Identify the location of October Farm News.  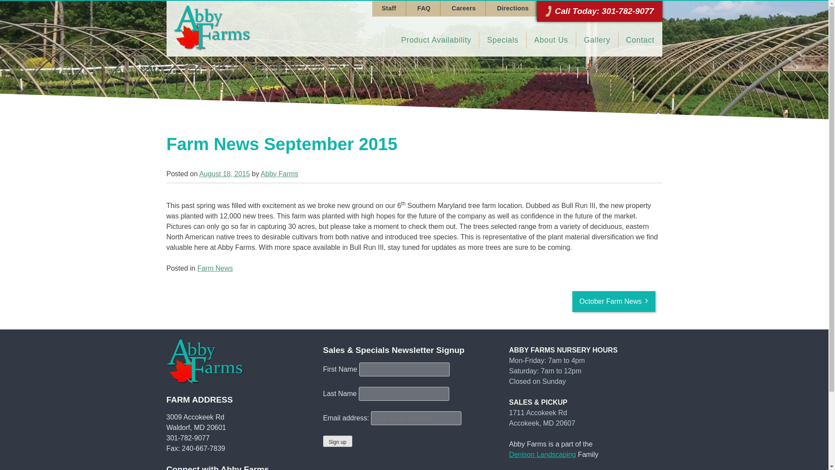
(613, 301).